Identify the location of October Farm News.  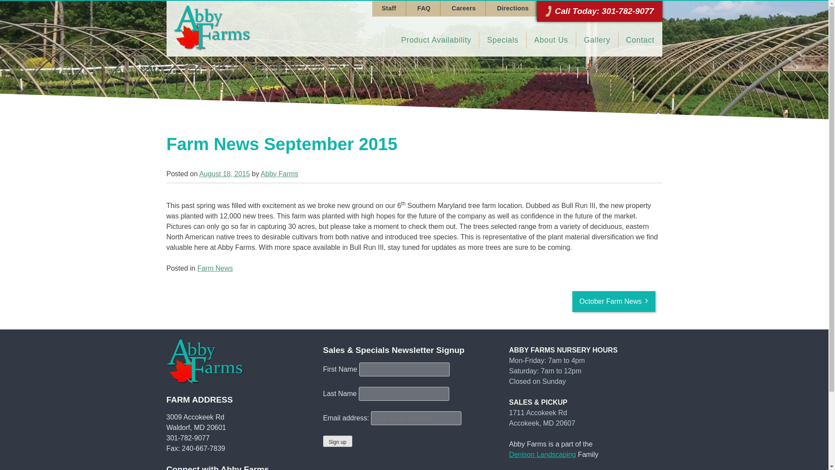
(613, 301).